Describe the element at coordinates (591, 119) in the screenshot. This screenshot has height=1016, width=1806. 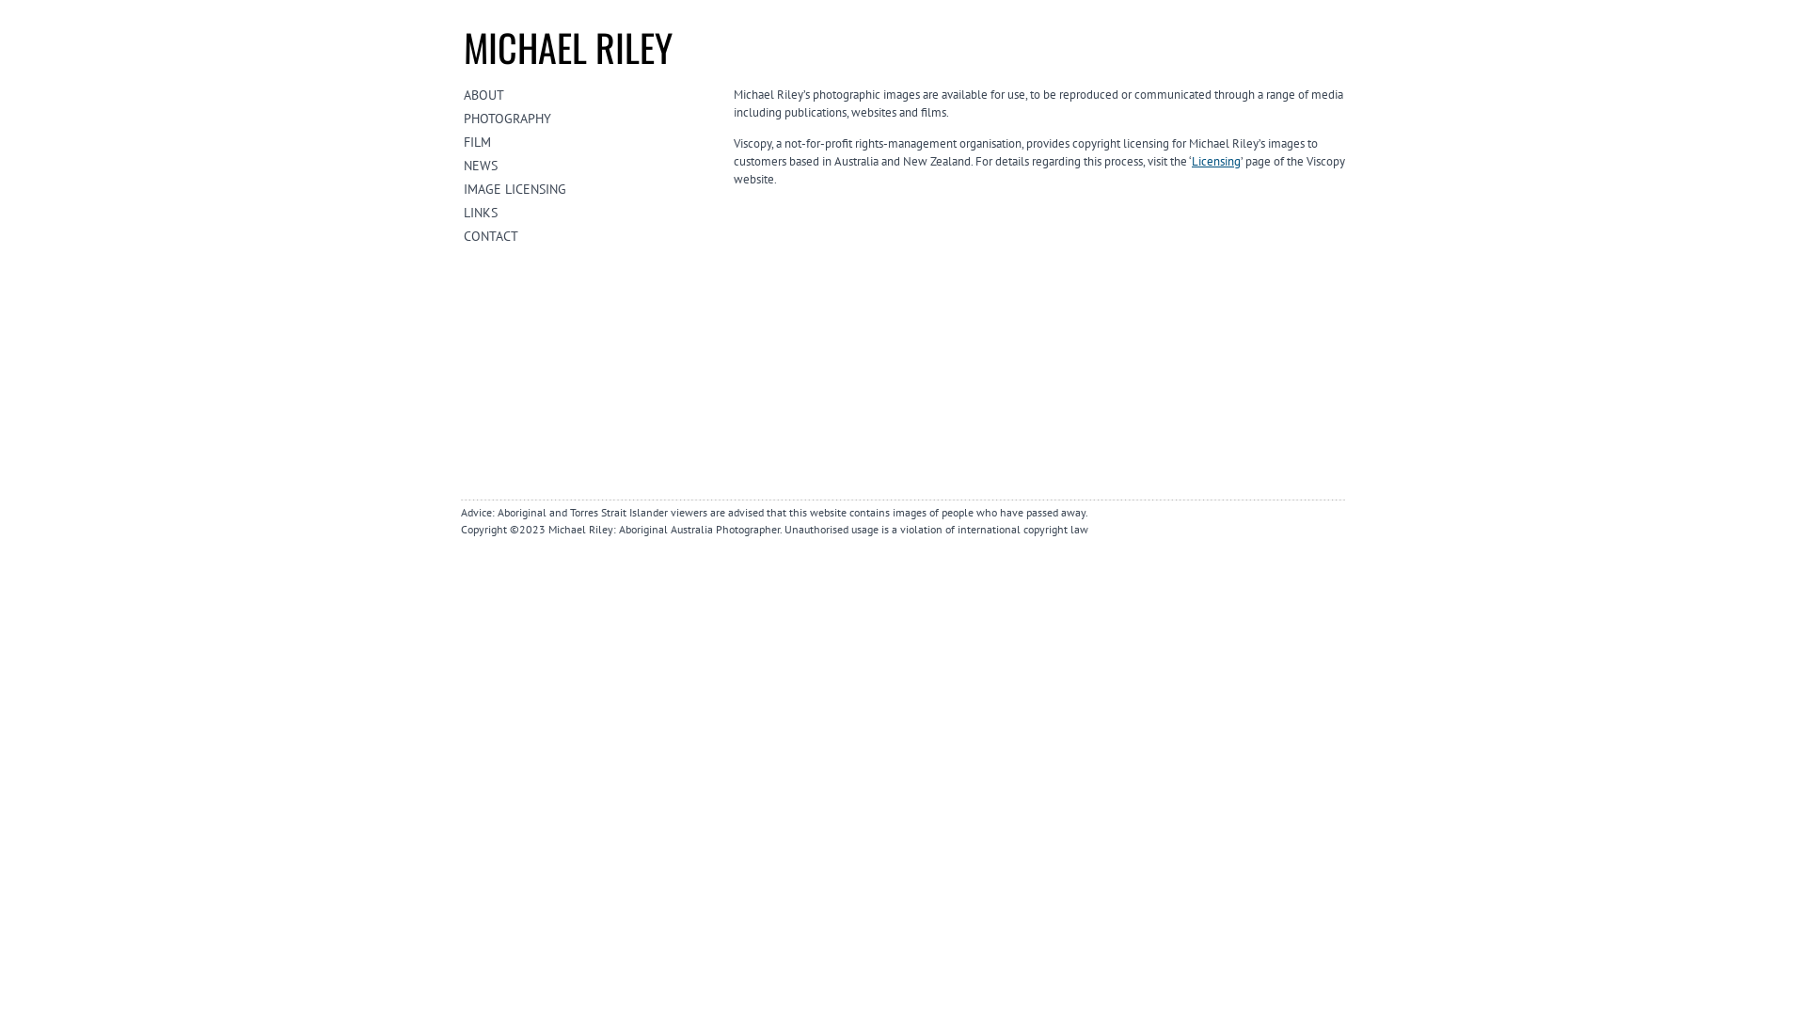
I see `PHOTOGRAPHY` at that location.